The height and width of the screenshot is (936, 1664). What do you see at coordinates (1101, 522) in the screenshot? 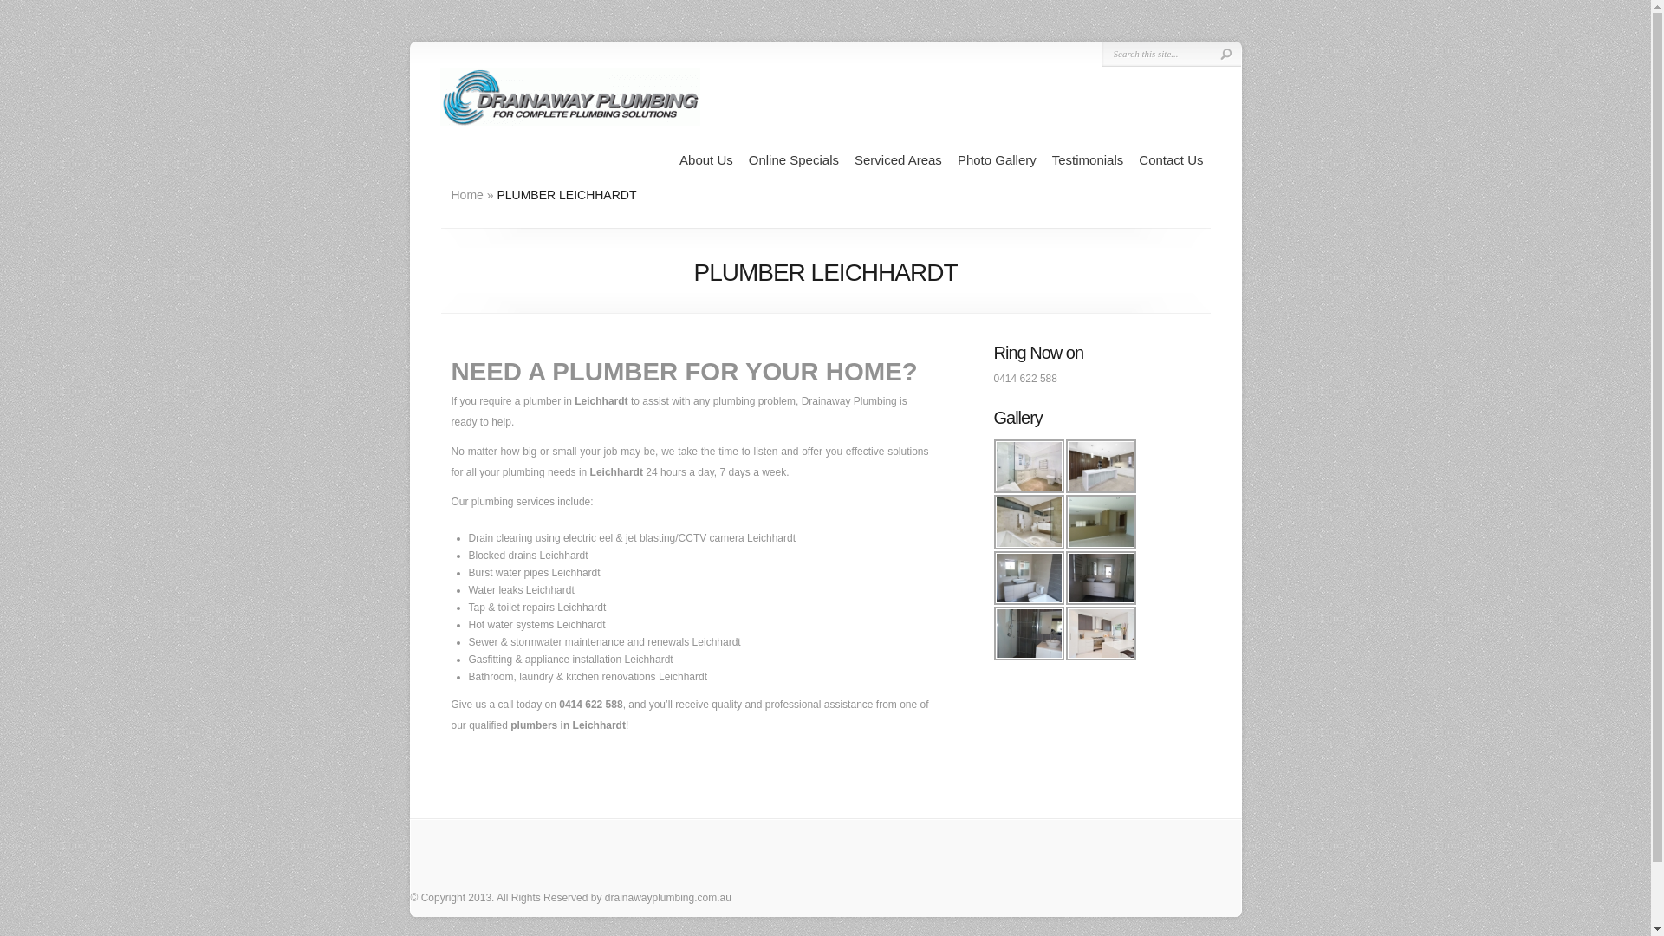
I see `p1000432` at bounding box center [1101, 522].